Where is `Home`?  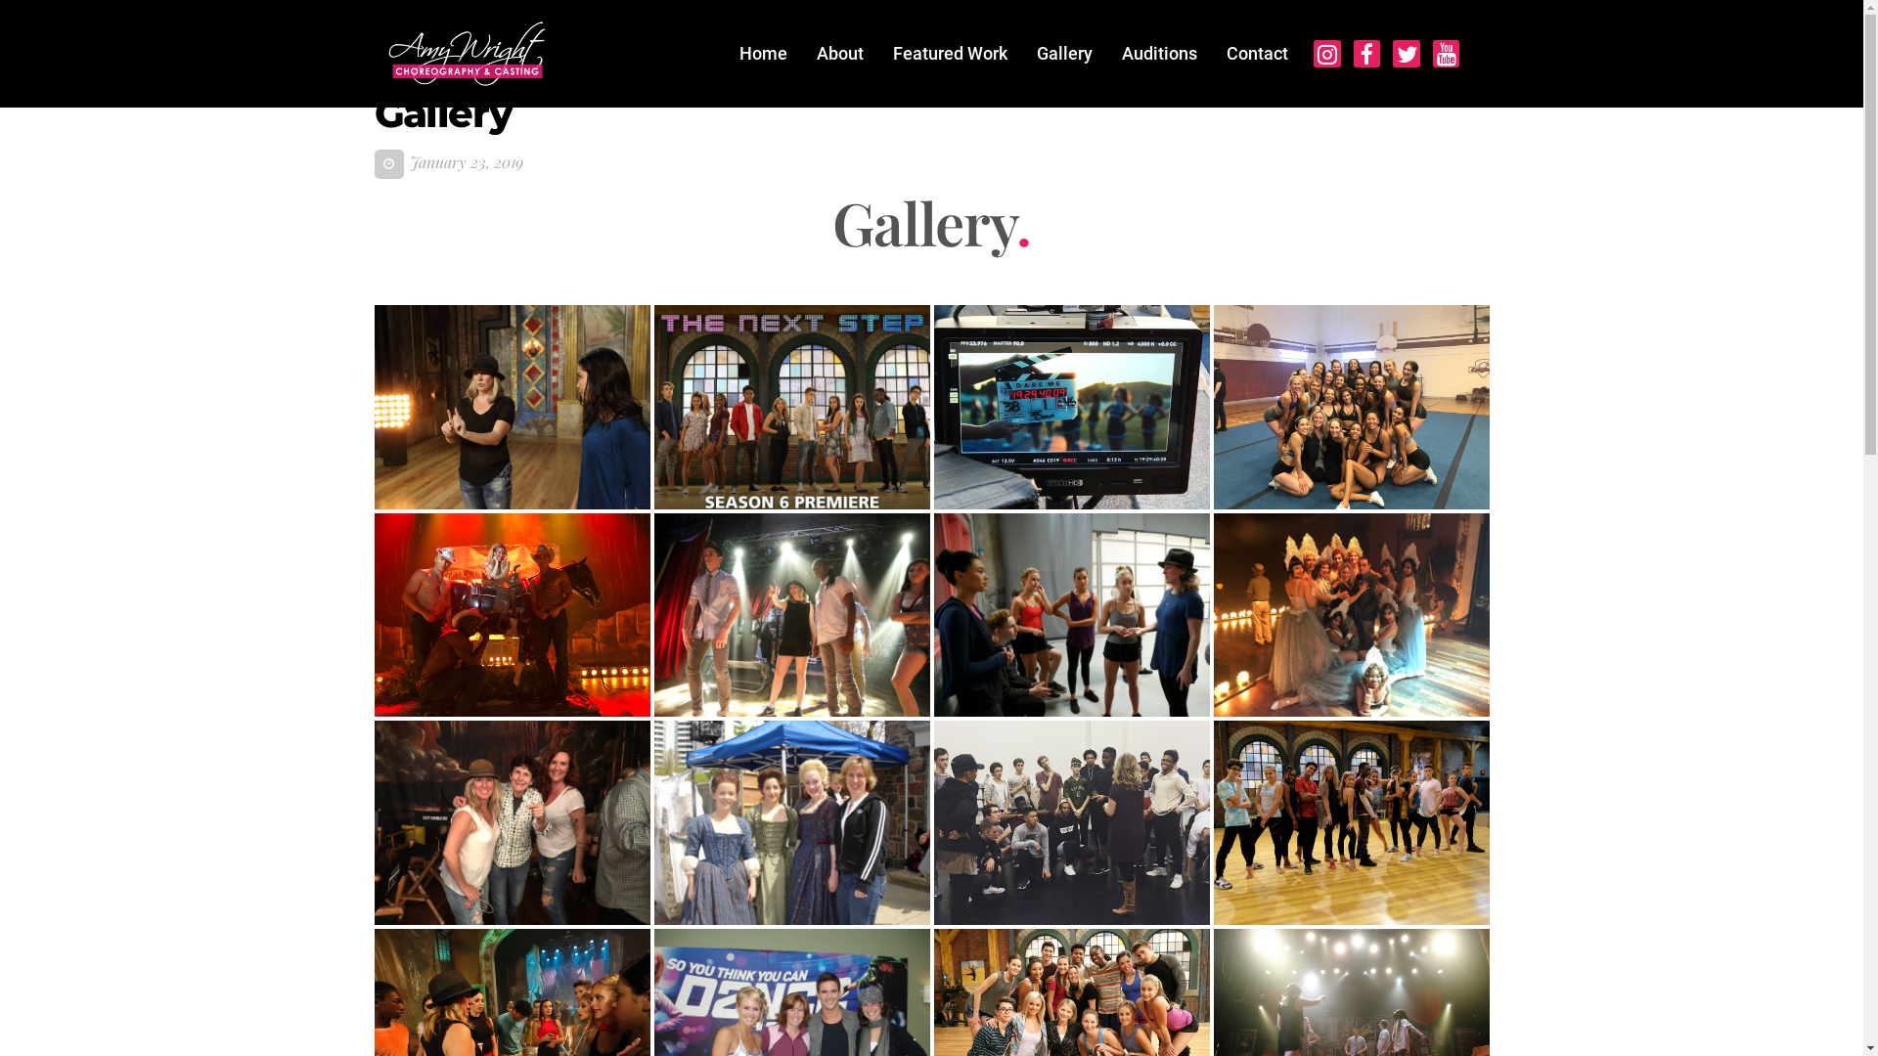 Home is located at coordinates (763, 54).